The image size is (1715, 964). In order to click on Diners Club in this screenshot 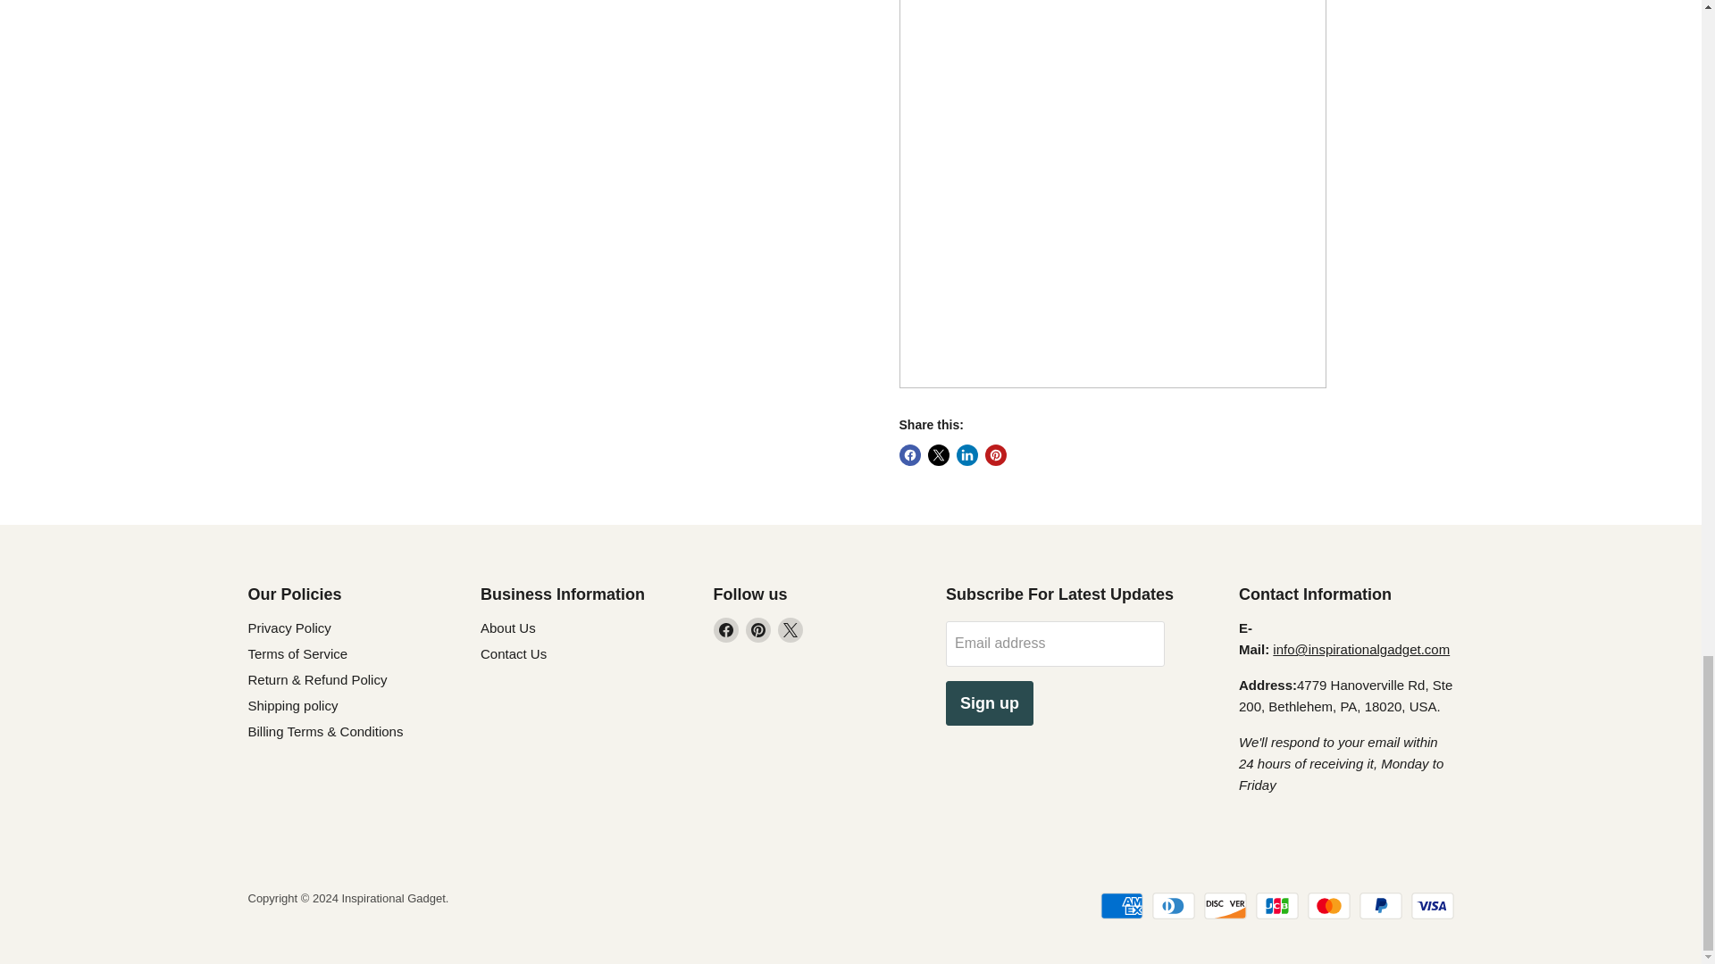, I will do `click(1174, 906)`.